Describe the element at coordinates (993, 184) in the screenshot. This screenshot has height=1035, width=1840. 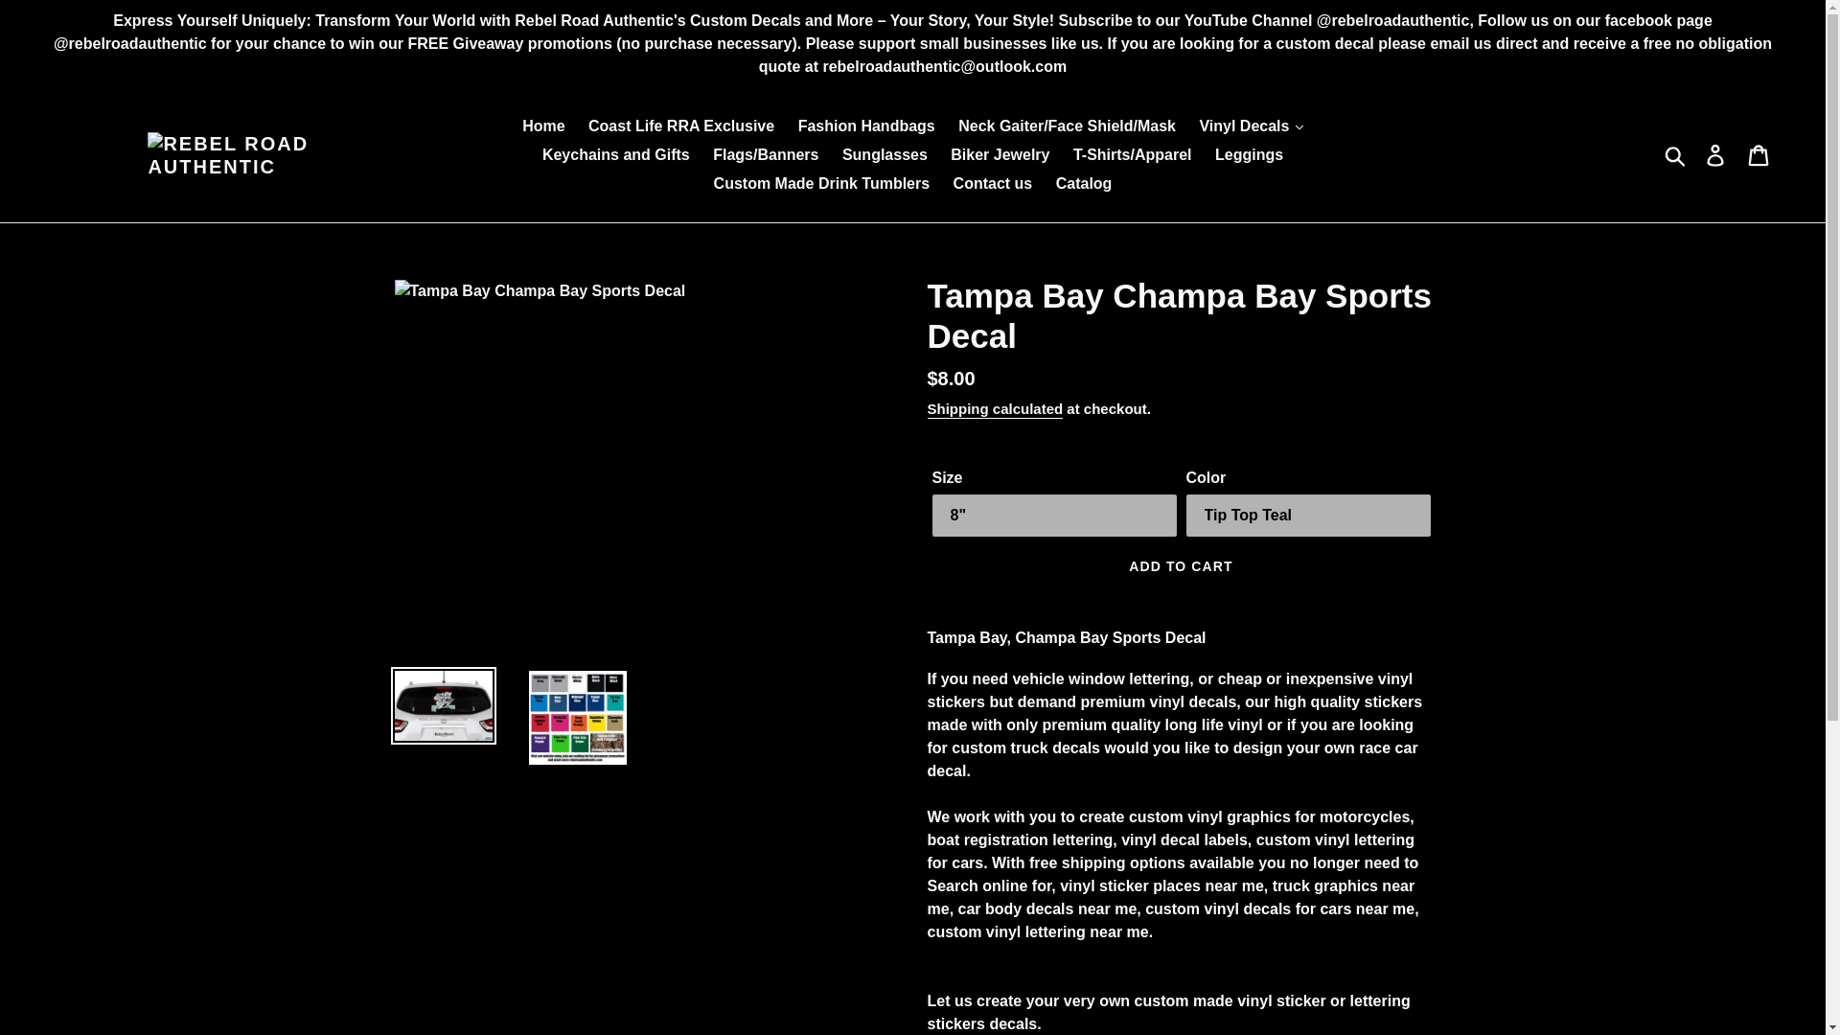
I see `Contact us` at that location.